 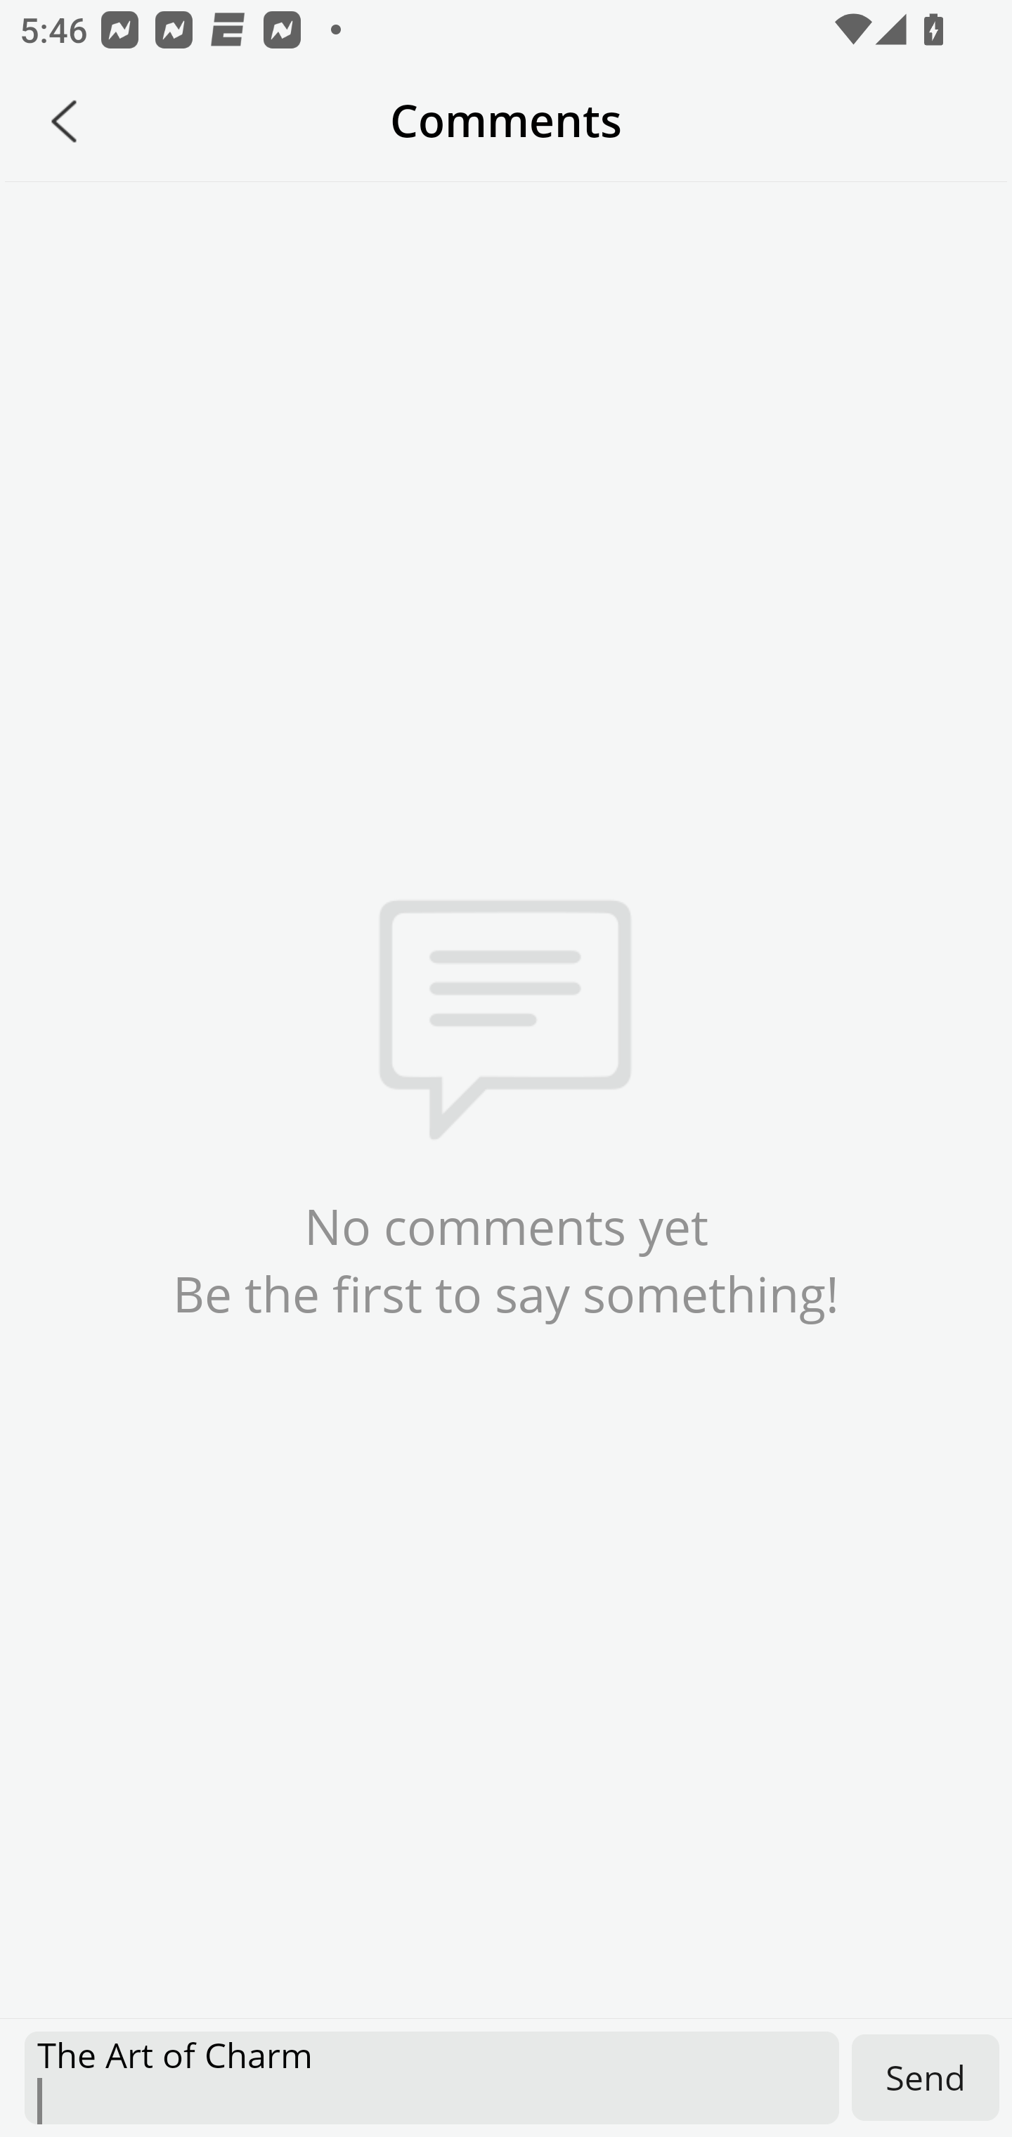 I want to click on The Art of Charm
, so click(x=432, y=2078).